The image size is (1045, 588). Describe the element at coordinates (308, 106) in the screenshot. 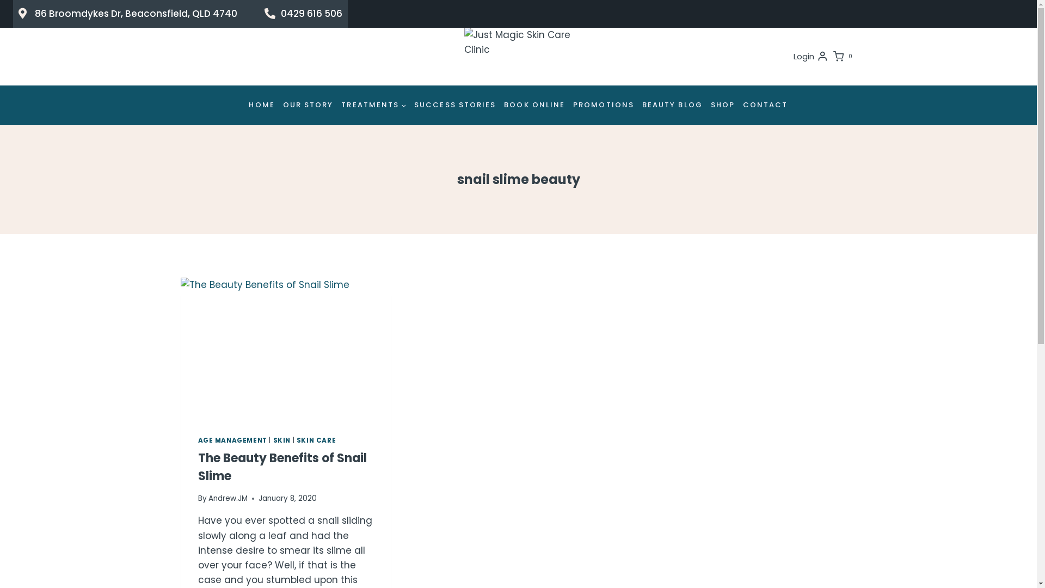

I see `OUR STORY` at that location.